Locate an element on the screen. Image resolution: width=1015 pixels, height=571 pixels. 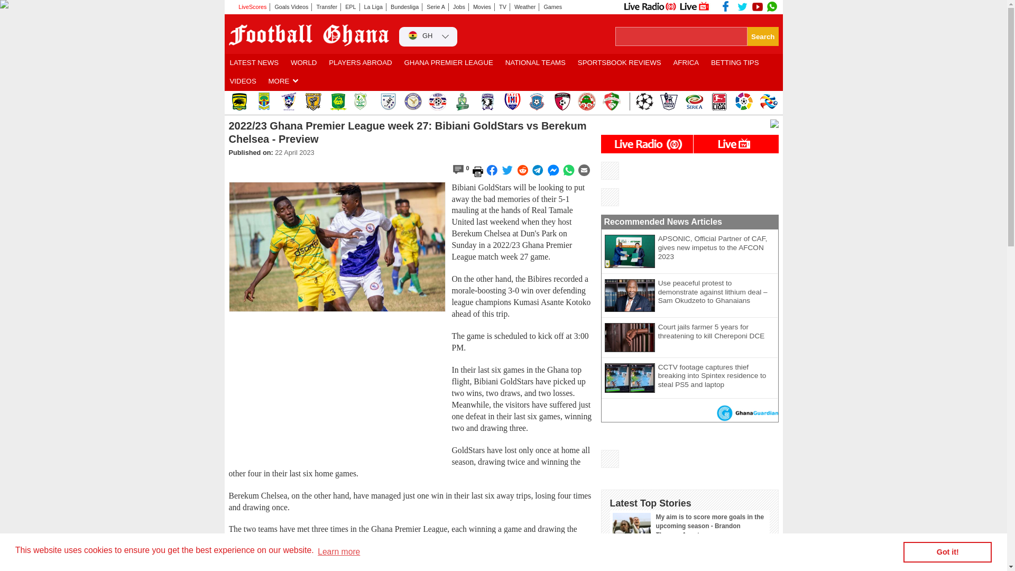
Search is located at coordinates (762, 36).